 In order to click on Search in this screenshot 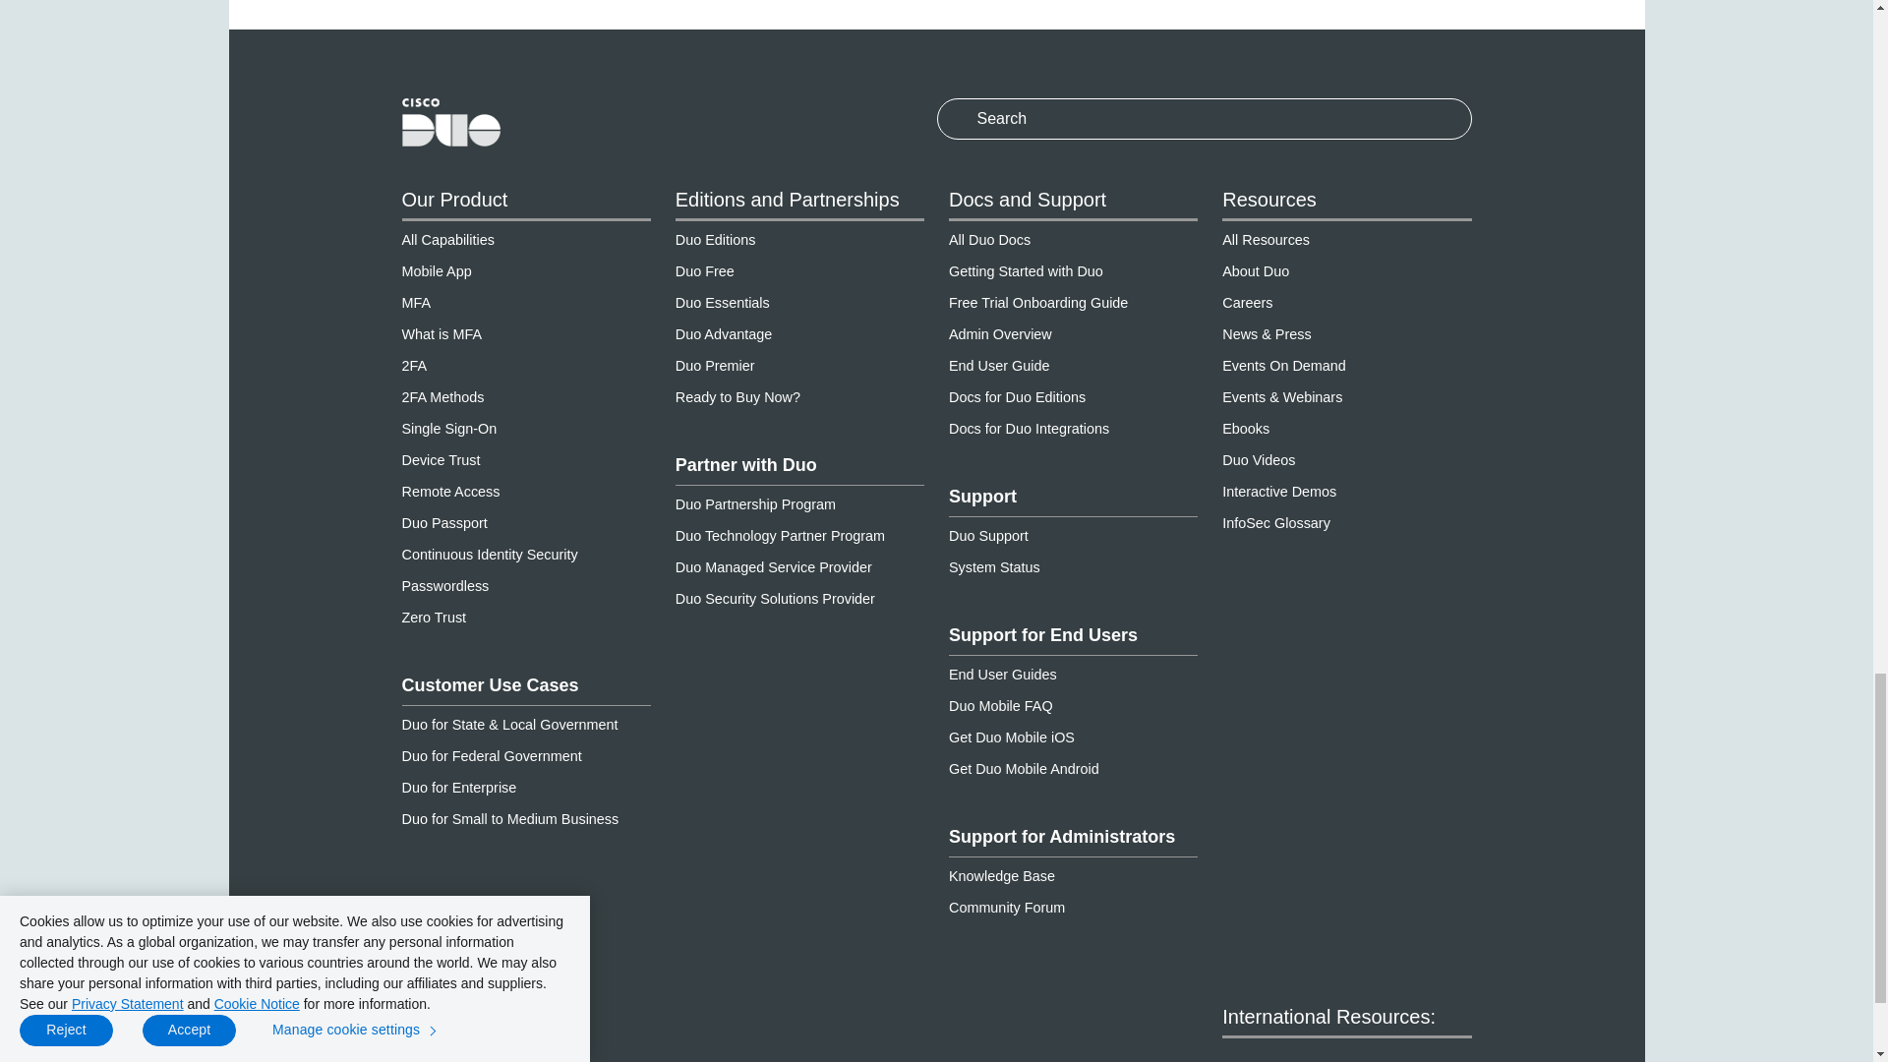, I will do `click(1204, 118)`.